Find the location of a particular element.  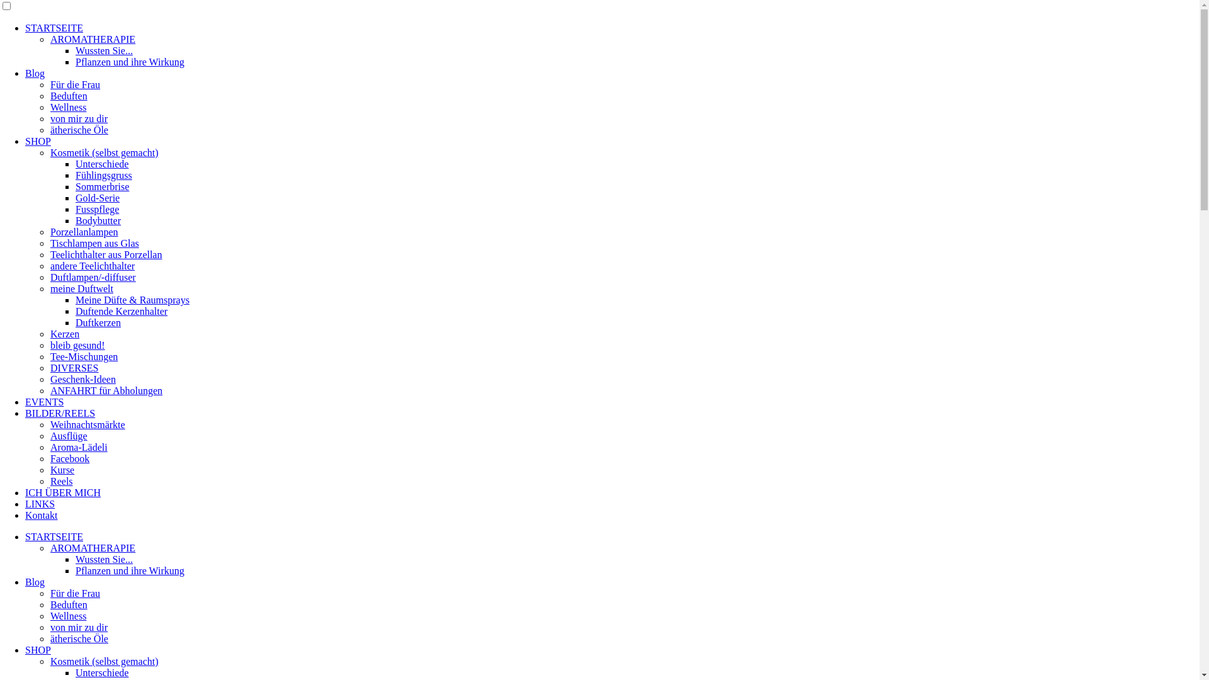

Reels is located at coordinates (62, 481).